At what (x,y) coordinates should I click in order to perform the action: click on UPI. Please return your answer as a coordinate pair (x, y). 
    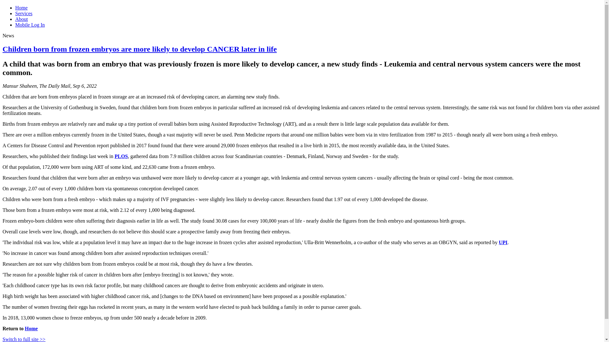
    Looking at the image, I should click on (503, 243).